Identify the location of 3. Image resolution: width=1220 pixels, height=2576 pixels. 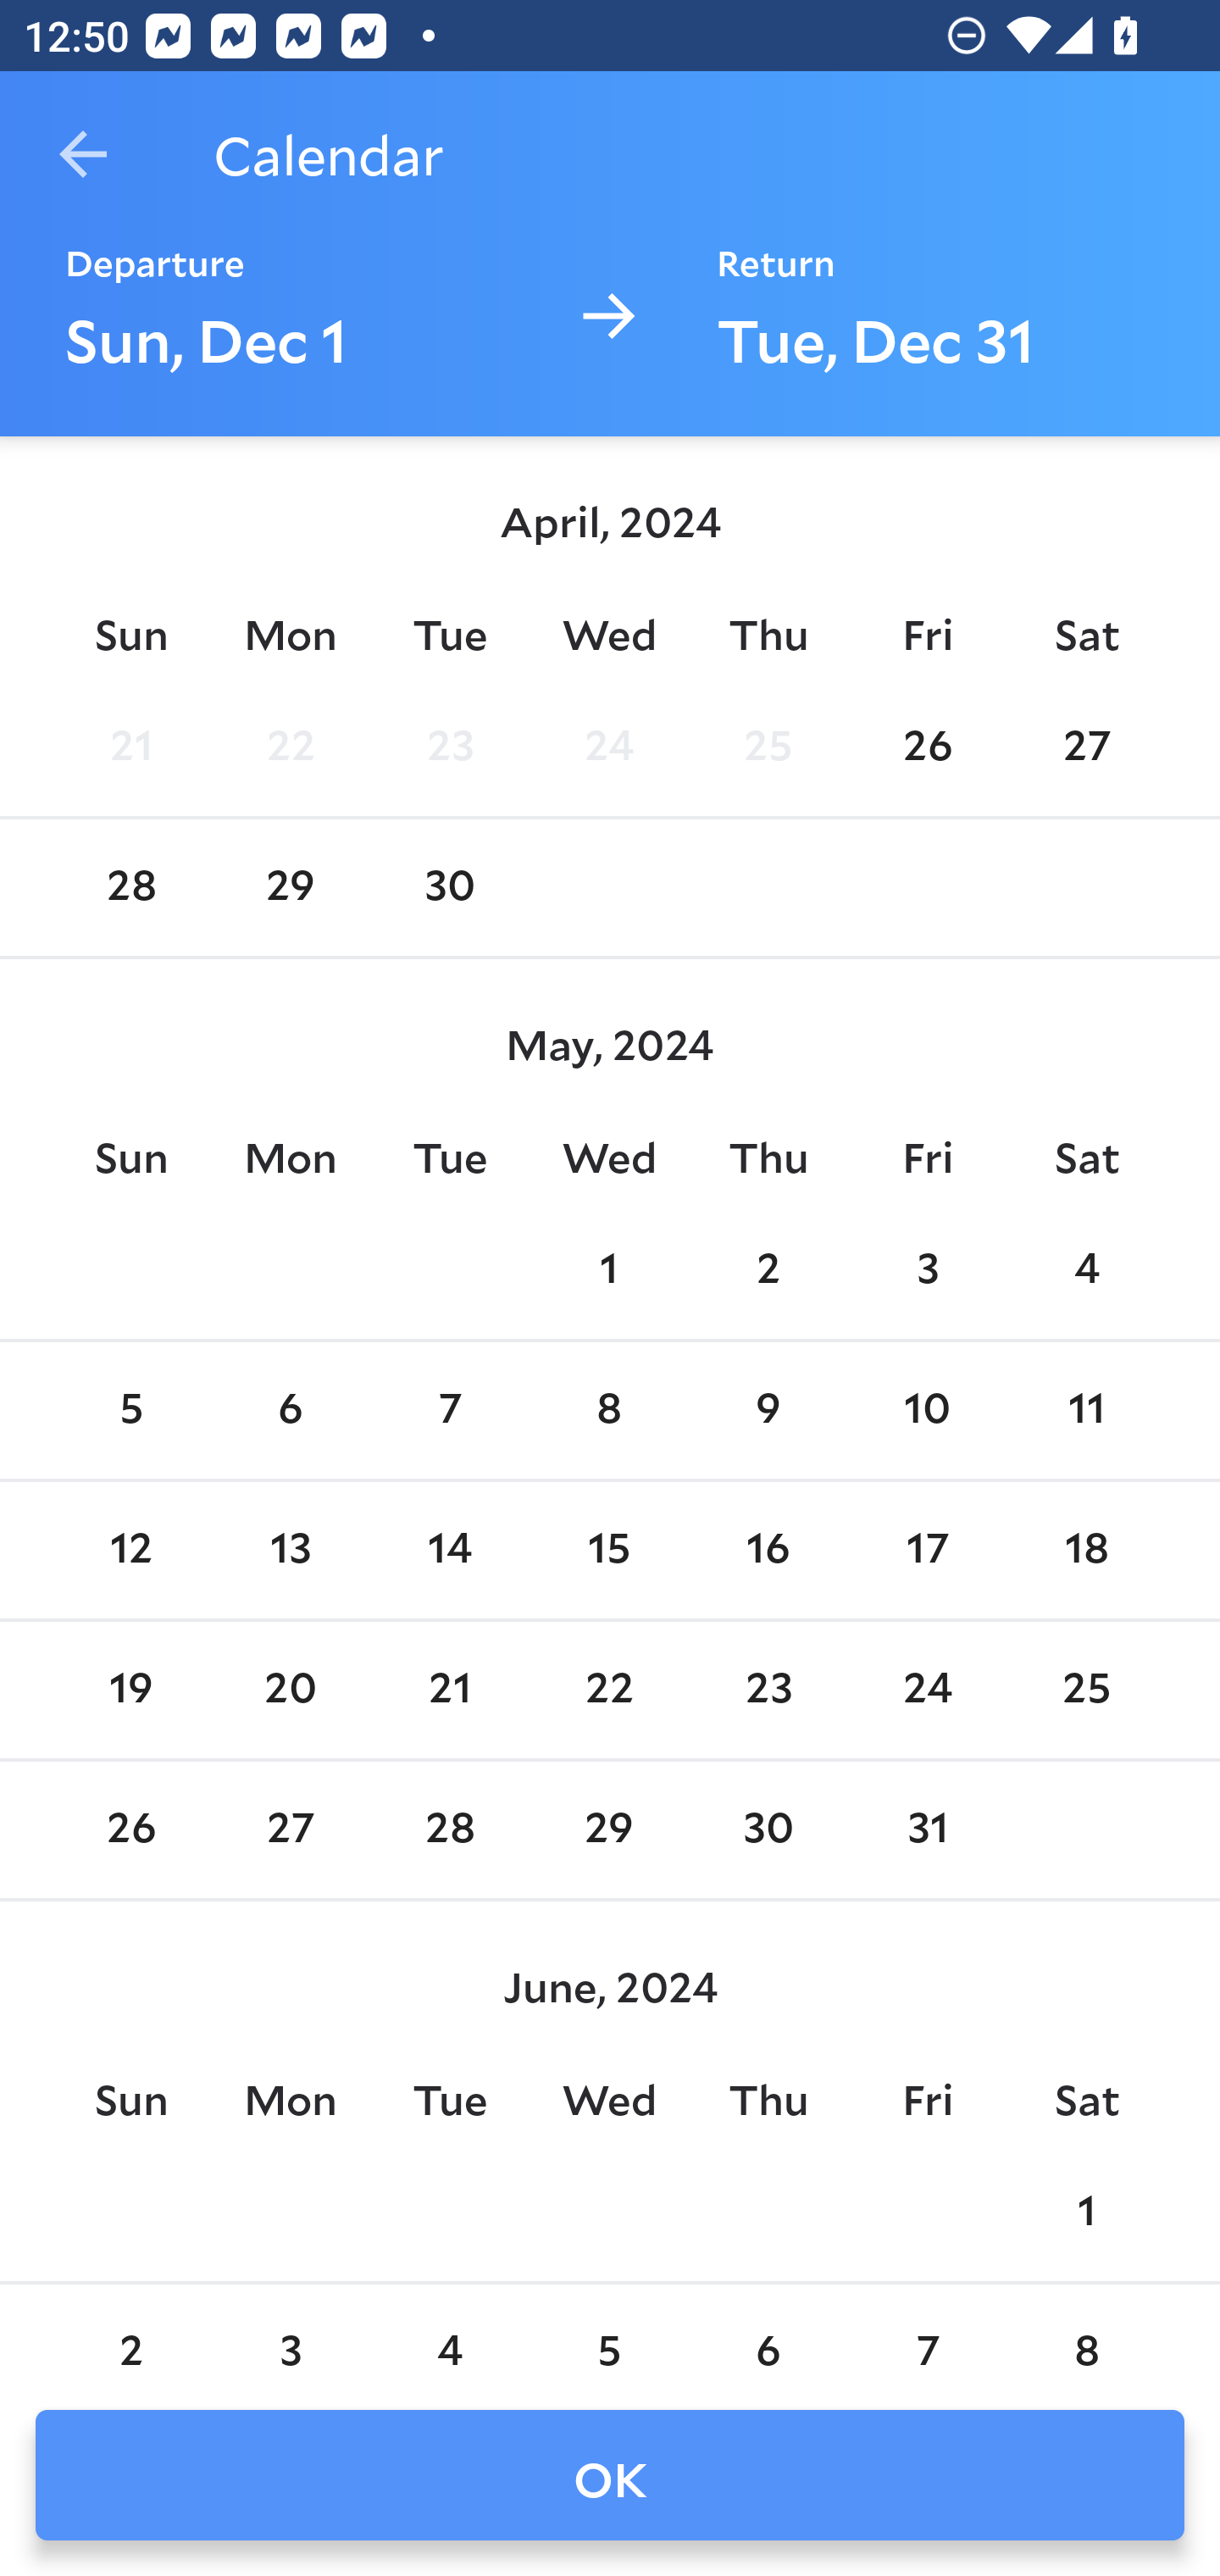
(291, 2334).